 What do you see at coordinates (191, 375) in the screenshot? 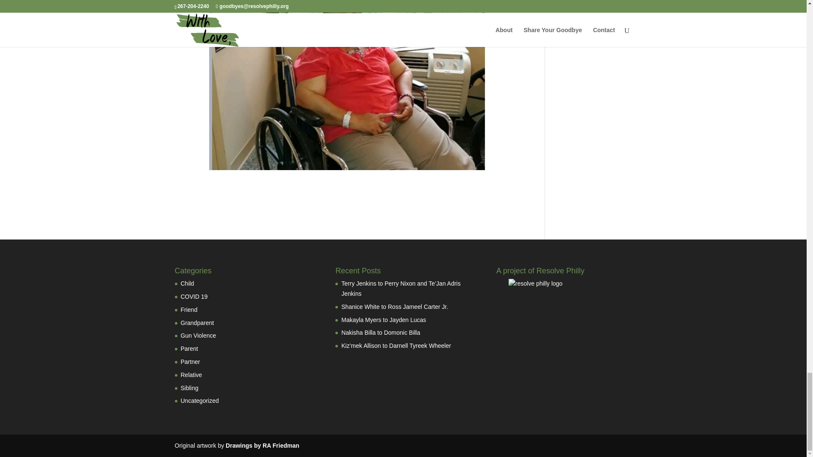
I see `Relative` at bounding box center [191, 375].